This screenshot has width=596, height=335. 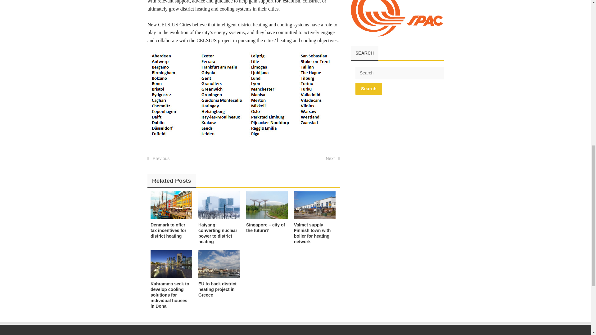 I want to click on Haiyang: converting nuclear power to district heating, so click(x=218, y=233).